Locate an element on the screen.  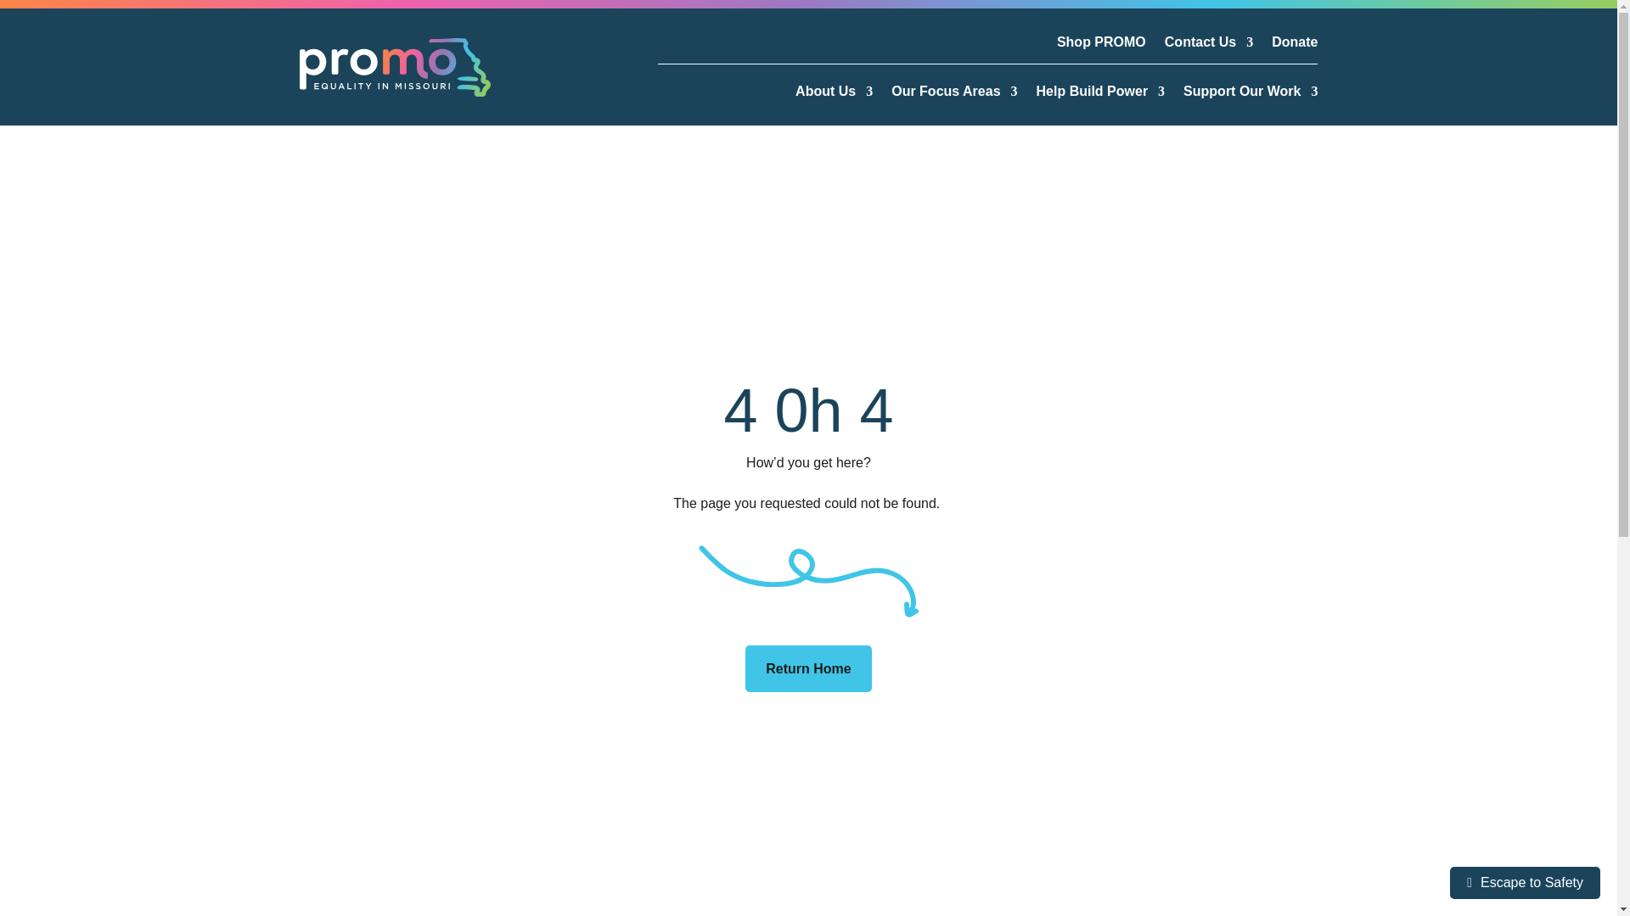
Contact Us is located at coordinates (1209, 46).